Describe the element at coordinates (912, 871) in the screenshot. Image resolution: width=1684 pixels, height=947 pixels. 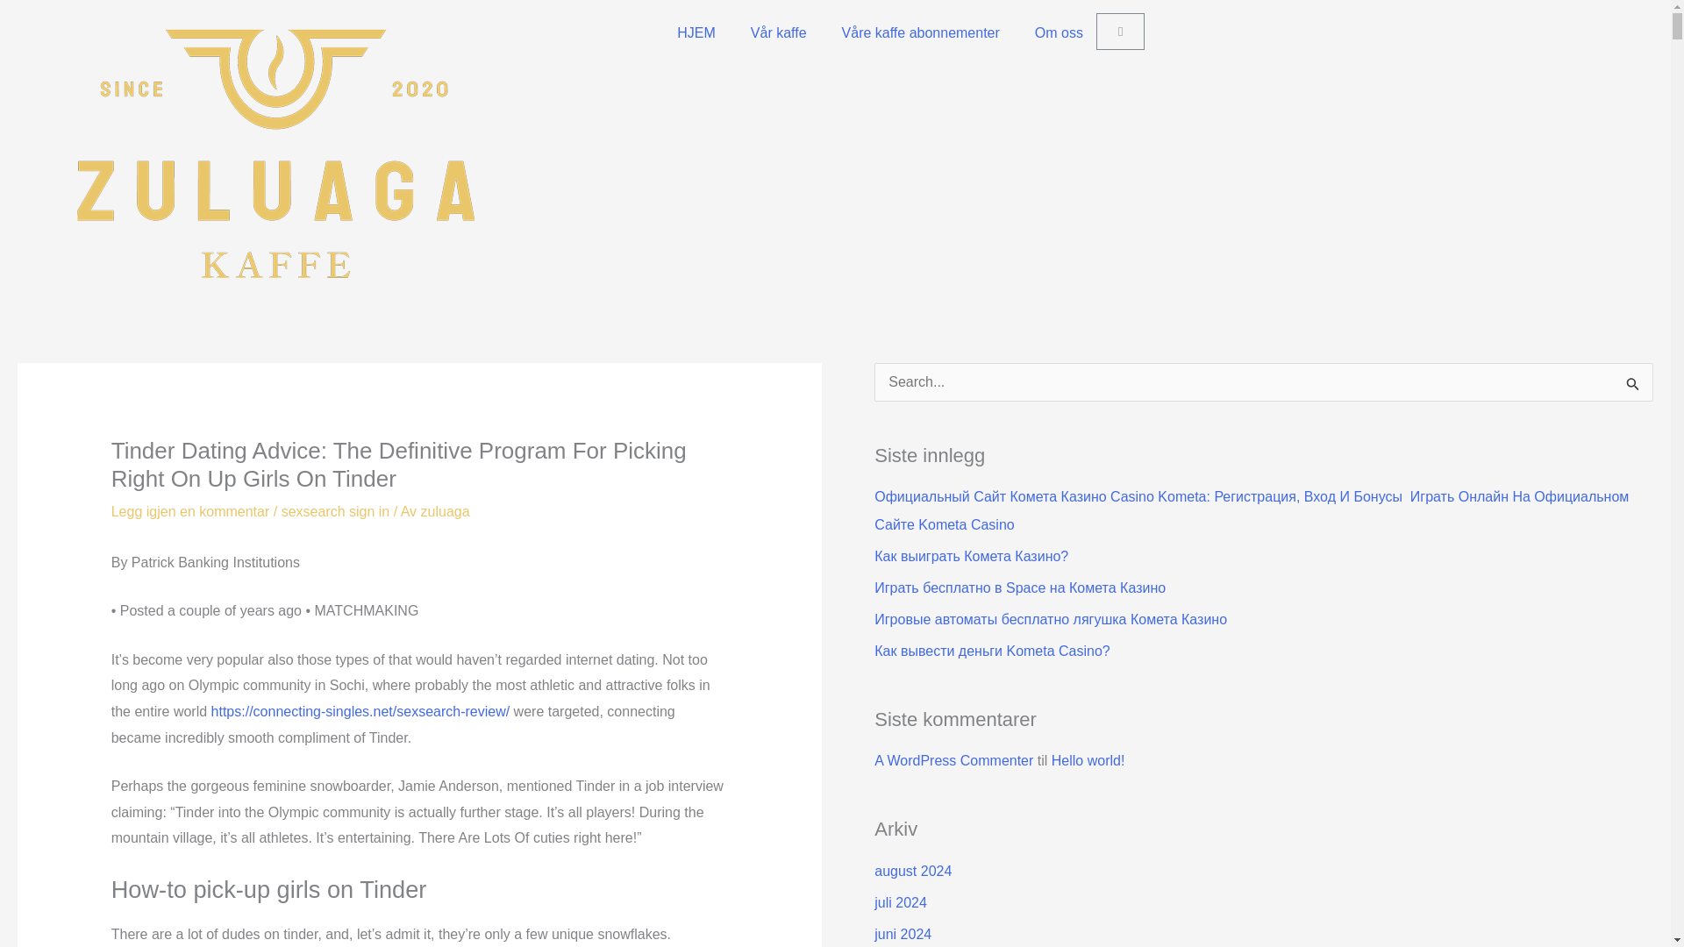
I see `august 2024` at that location.